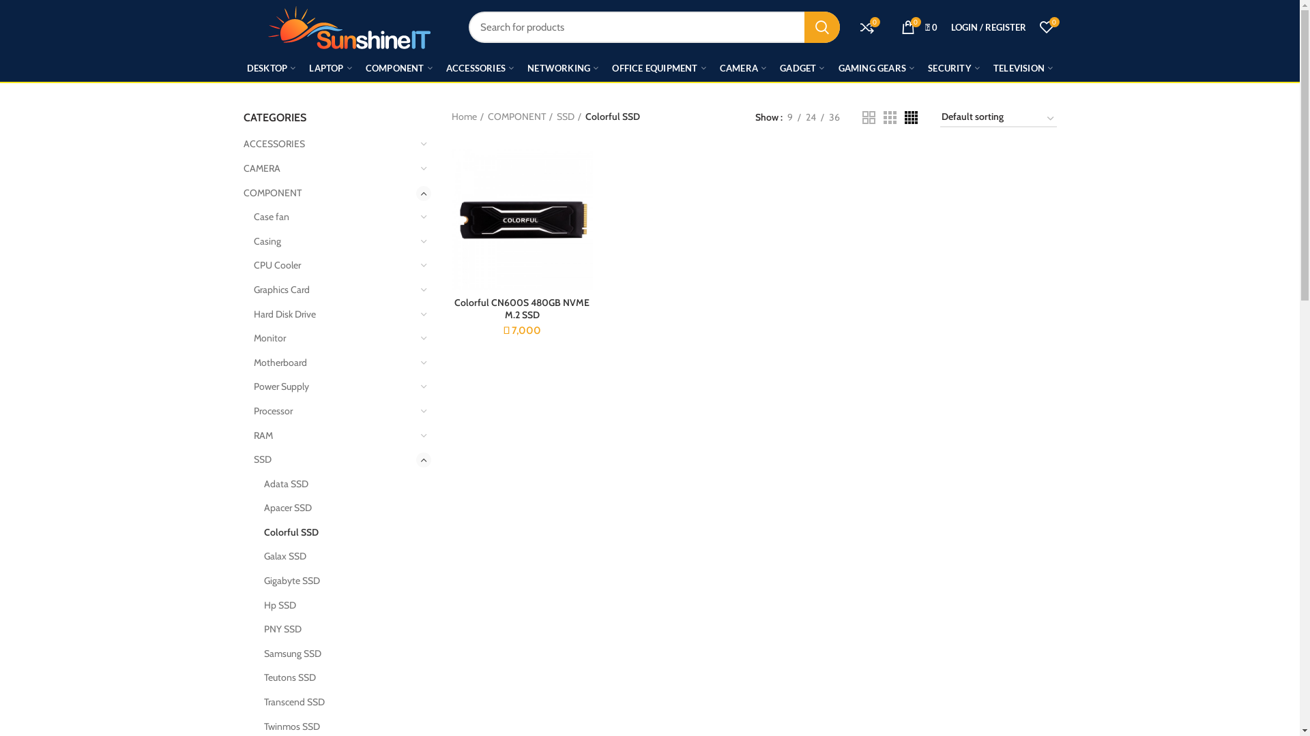 Image resolution: width=1310 pixels, height=736 pixels. What do you see at coordinates (338, 630) in the screenshot?
I see `PNY SSD` at bounding box center [338, 630].